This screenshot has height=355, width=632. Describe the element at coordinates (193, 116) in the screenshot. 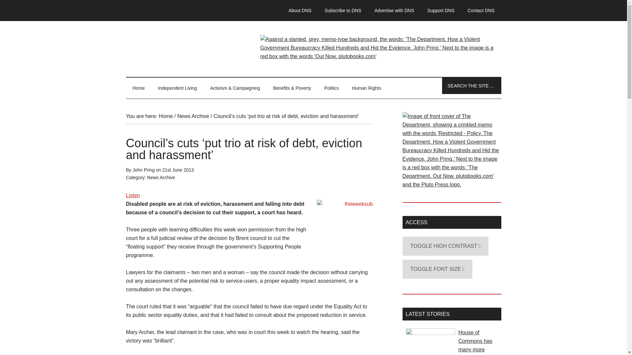

I see `News Archive` at that location.